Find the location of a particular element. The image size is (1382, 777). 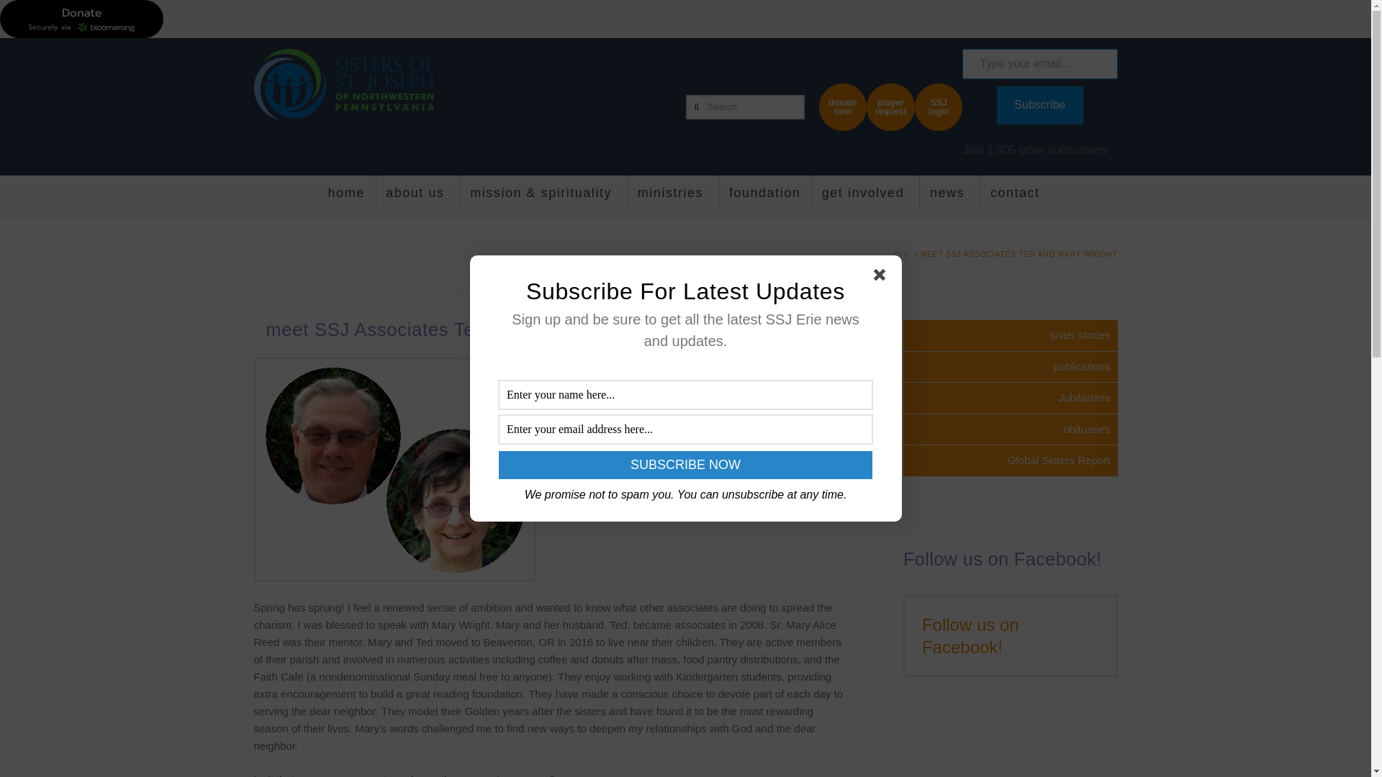

get involved is located at coordinates (865, 197).